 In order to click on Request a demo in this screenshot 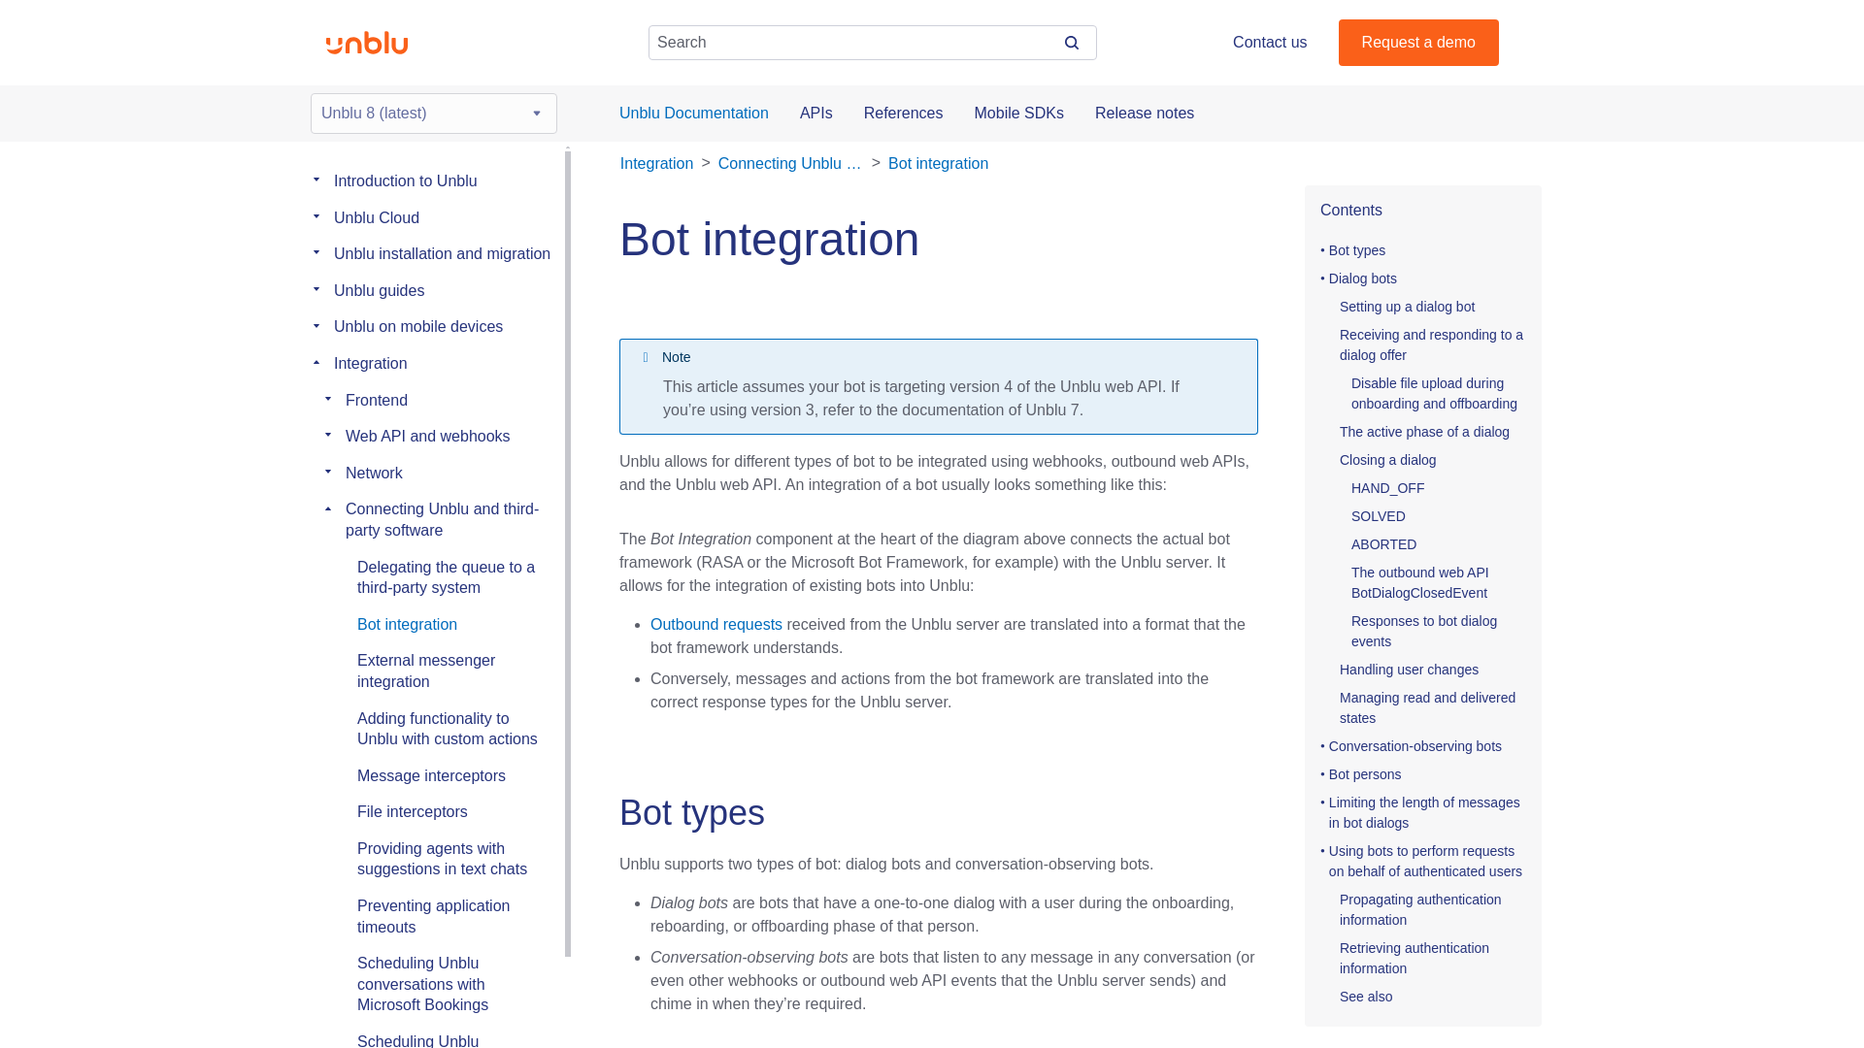, I will do `click(1417, 43)`.